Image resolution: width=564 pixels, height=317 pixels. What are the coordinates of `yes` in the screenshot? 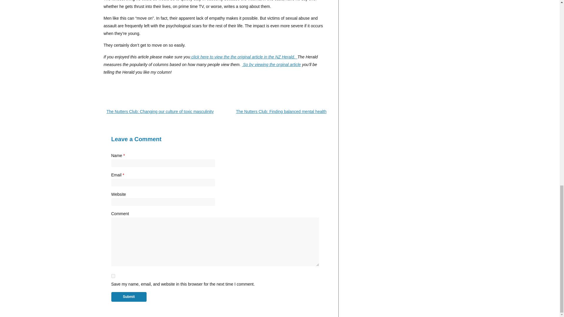 It's located at (113, 276).